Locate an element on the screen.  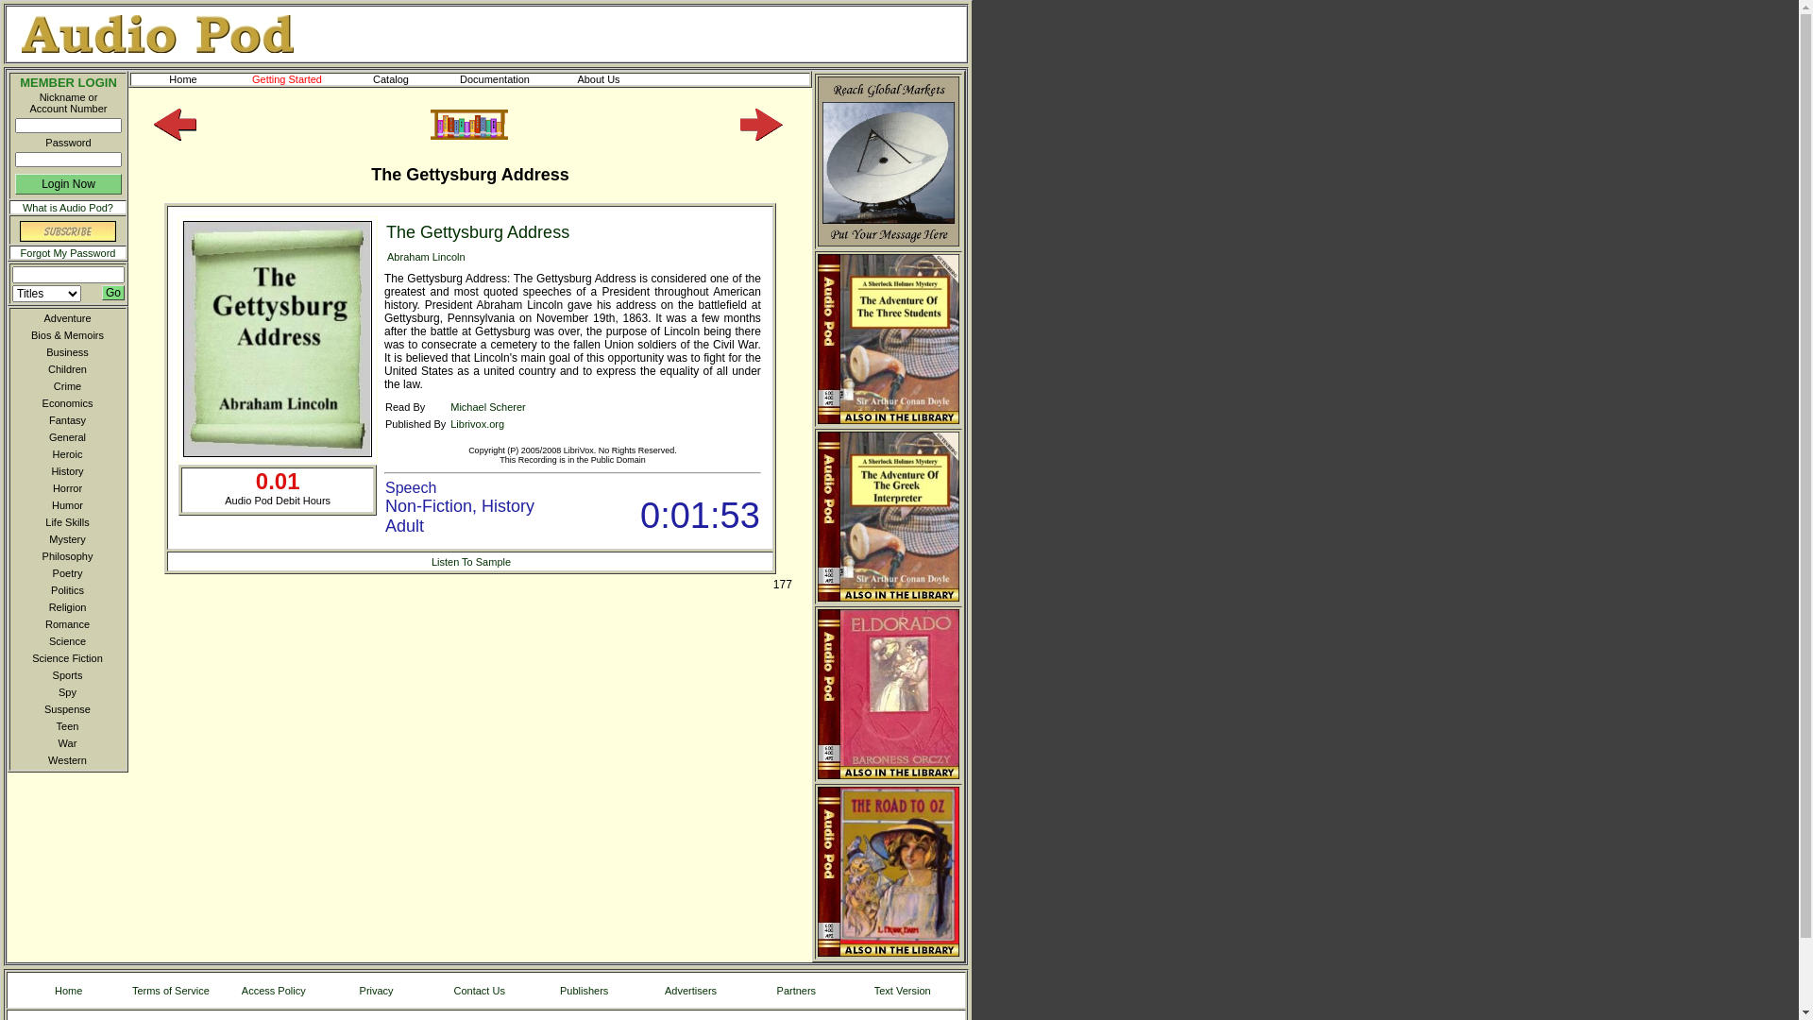
book shelf controls is located at coordinates (470, 125).